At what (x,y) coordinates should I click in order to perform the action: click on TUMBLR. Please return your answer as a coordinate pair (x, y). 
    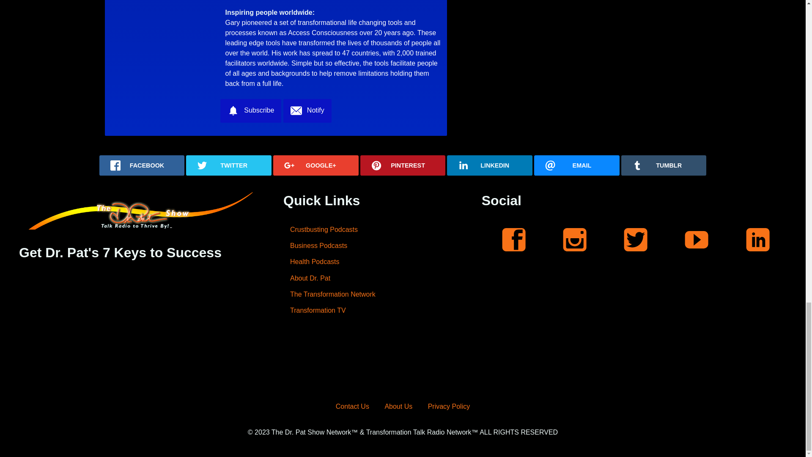
    Looking at the image, I should click on (664, 165).